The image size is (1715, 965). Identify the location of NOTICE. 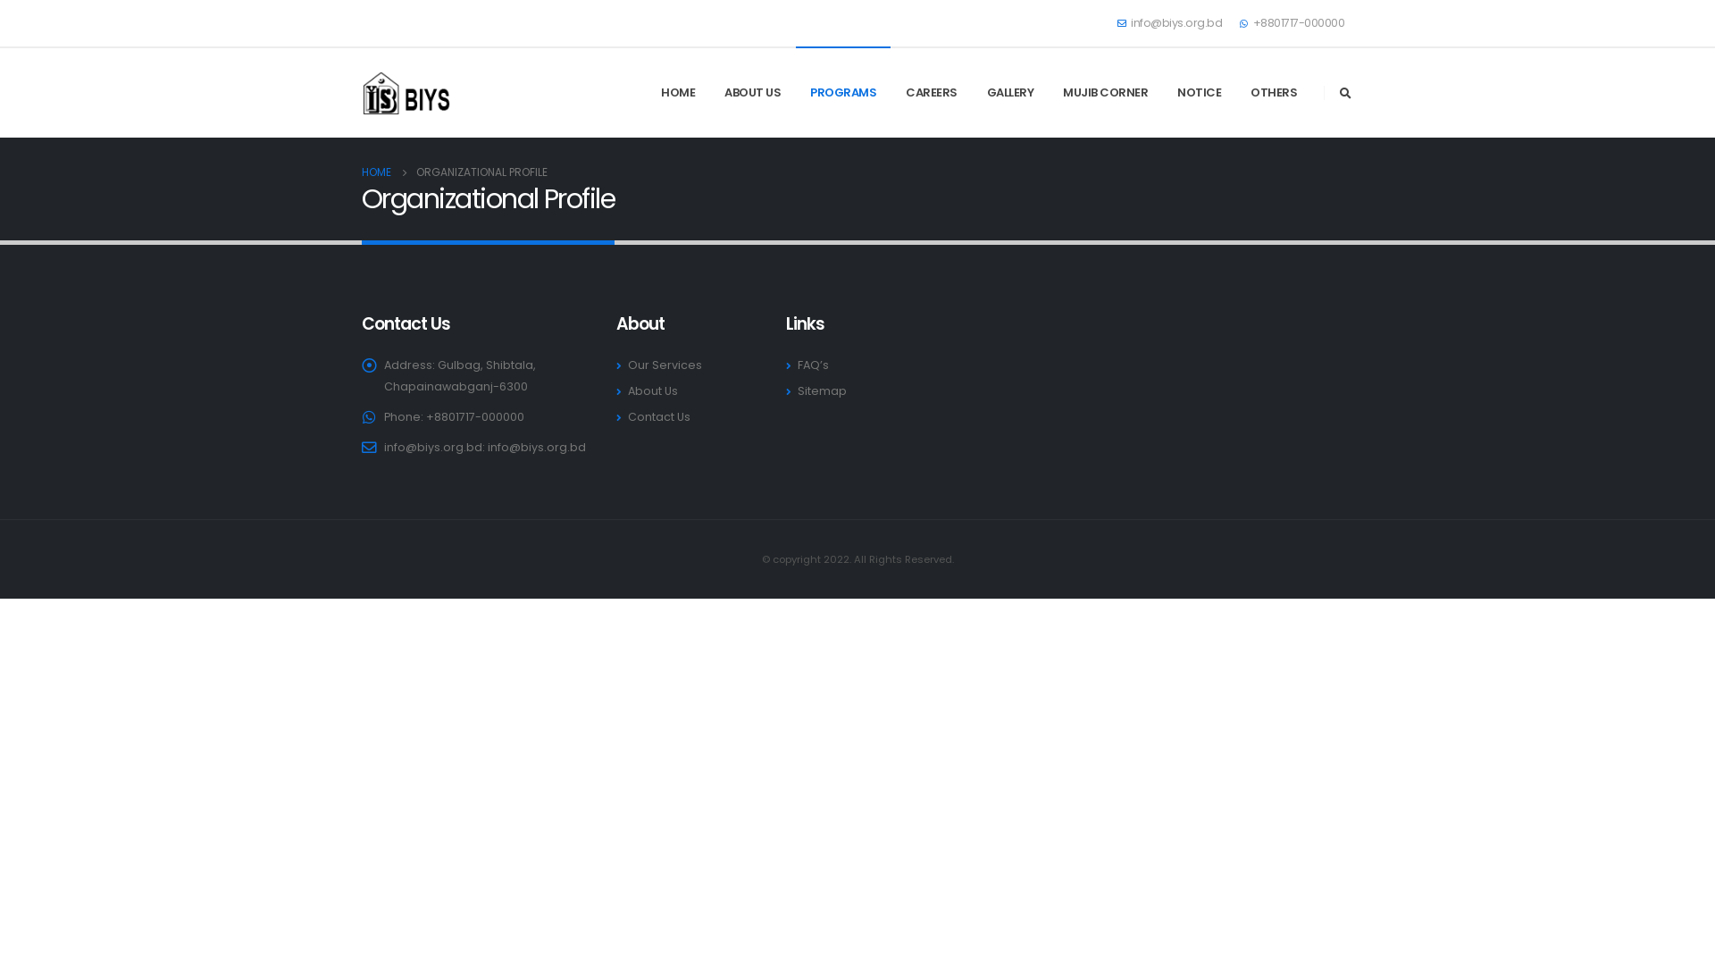
(1199, 93).